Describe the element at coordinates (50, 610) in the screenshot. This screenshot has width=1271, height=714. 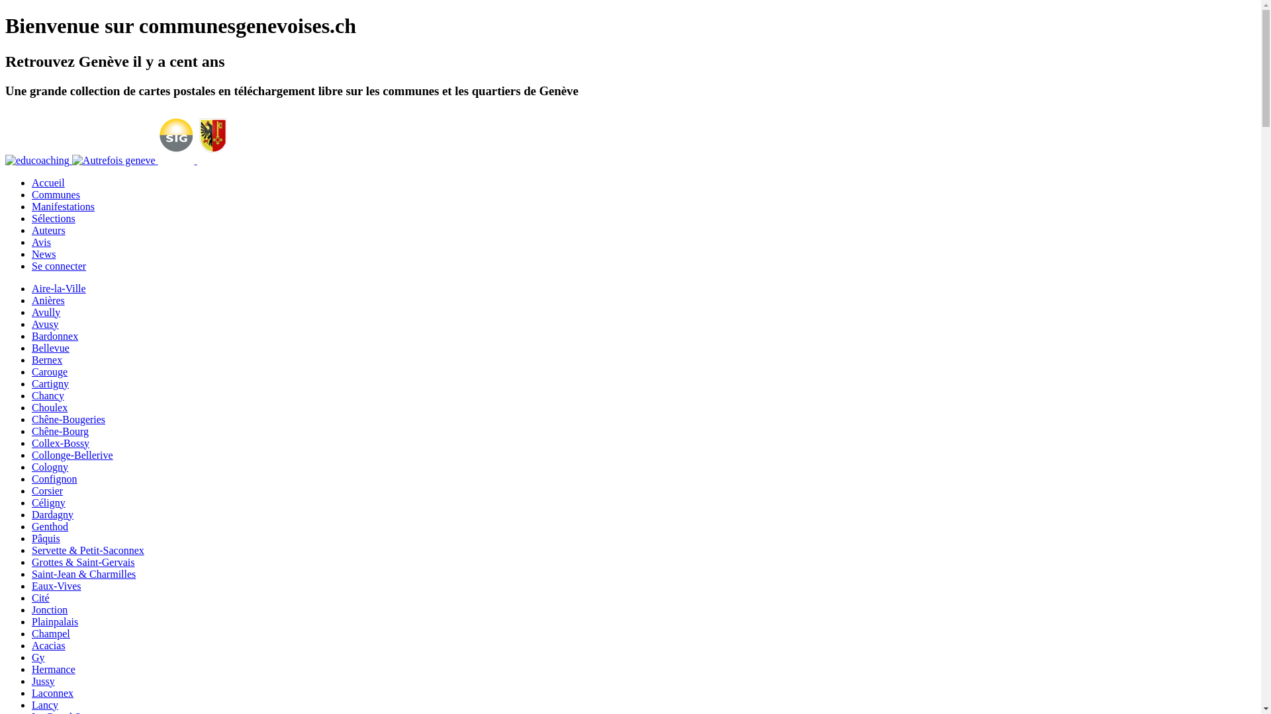
I see `Jonction` at that location.